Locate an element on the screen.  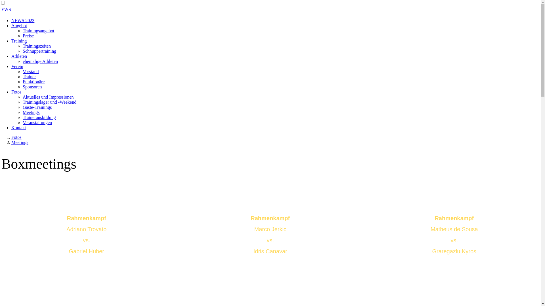
Meetings is located at coordinates (20, 142).